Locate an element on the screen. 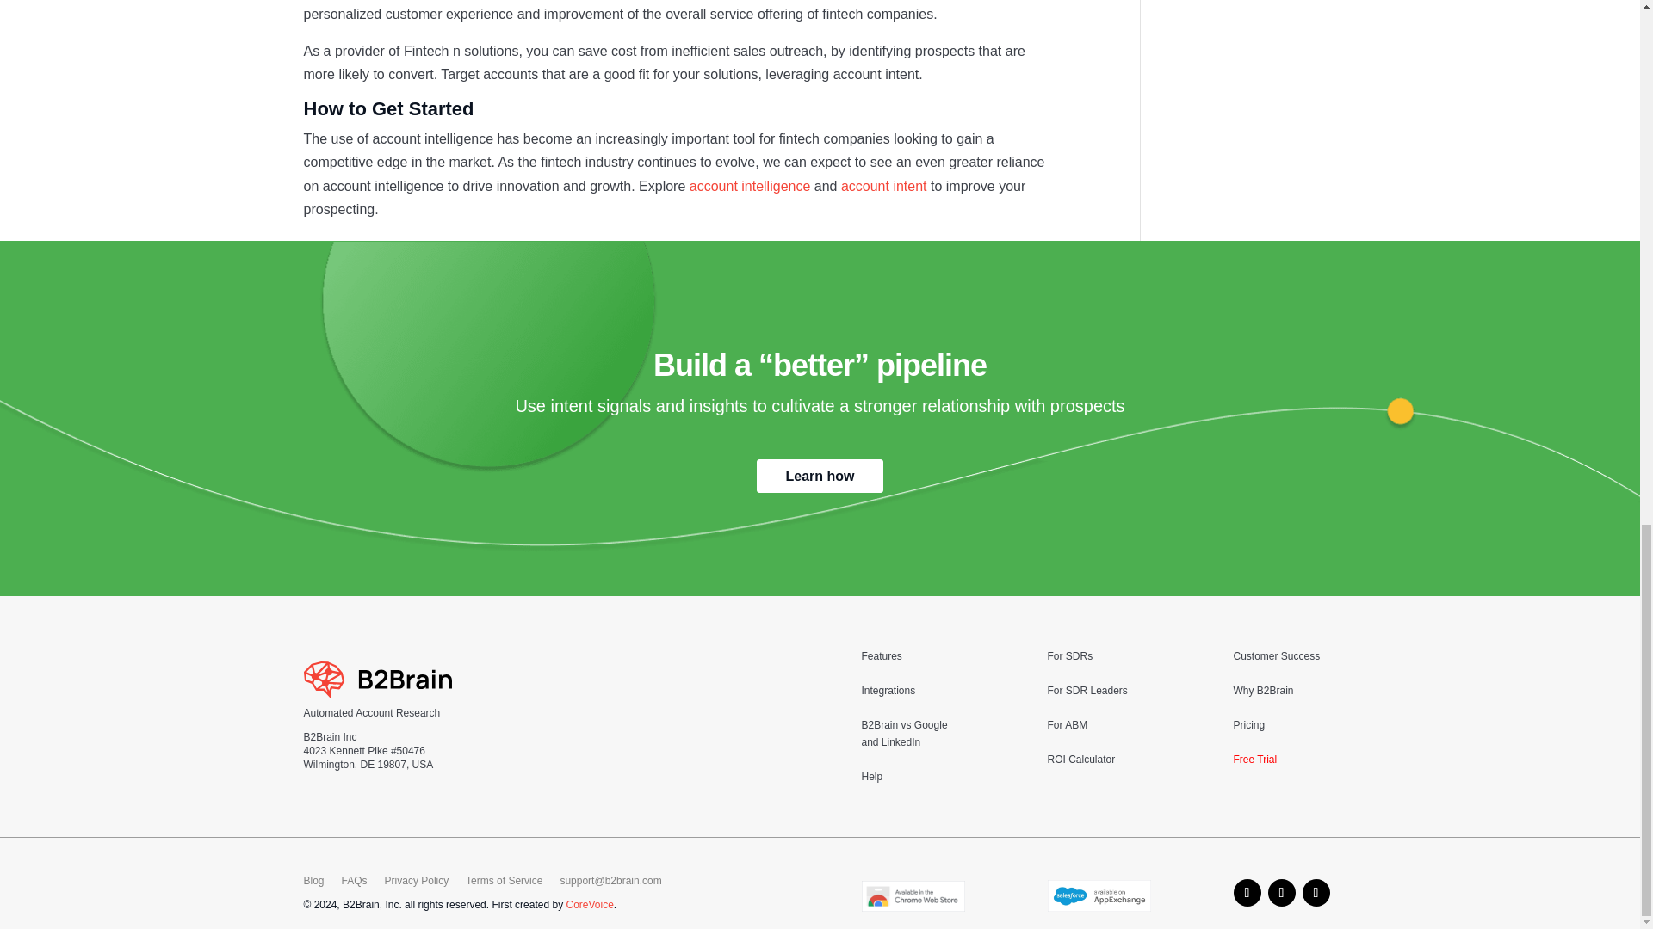 This screenshot has height=929, width=1653. Chrome is located at coordinates (913, 895).